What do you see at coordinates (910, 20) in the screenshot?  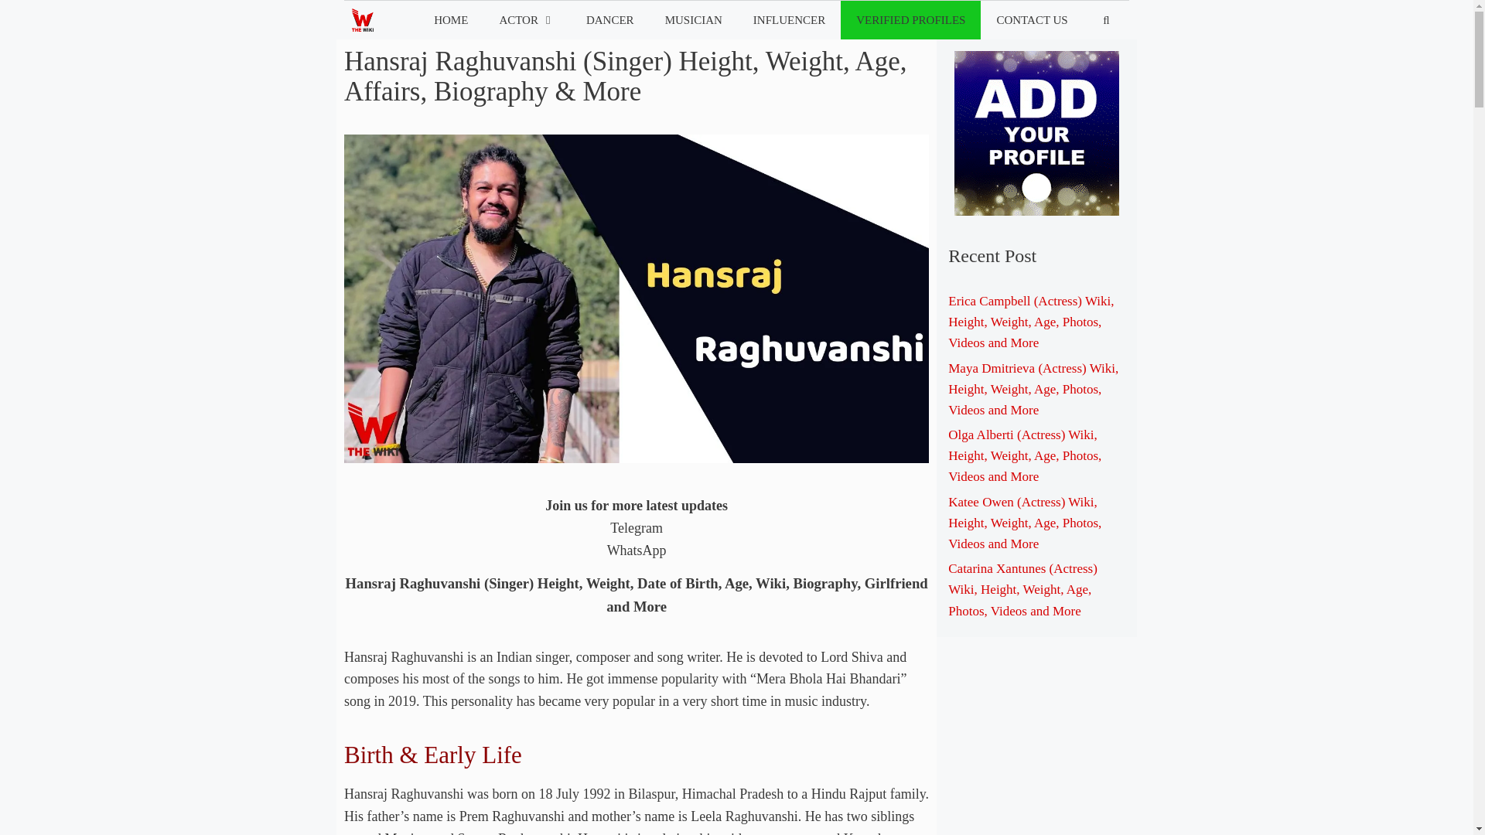 I see `VERIFIED PROFILES` at bounding box center [910, 20].